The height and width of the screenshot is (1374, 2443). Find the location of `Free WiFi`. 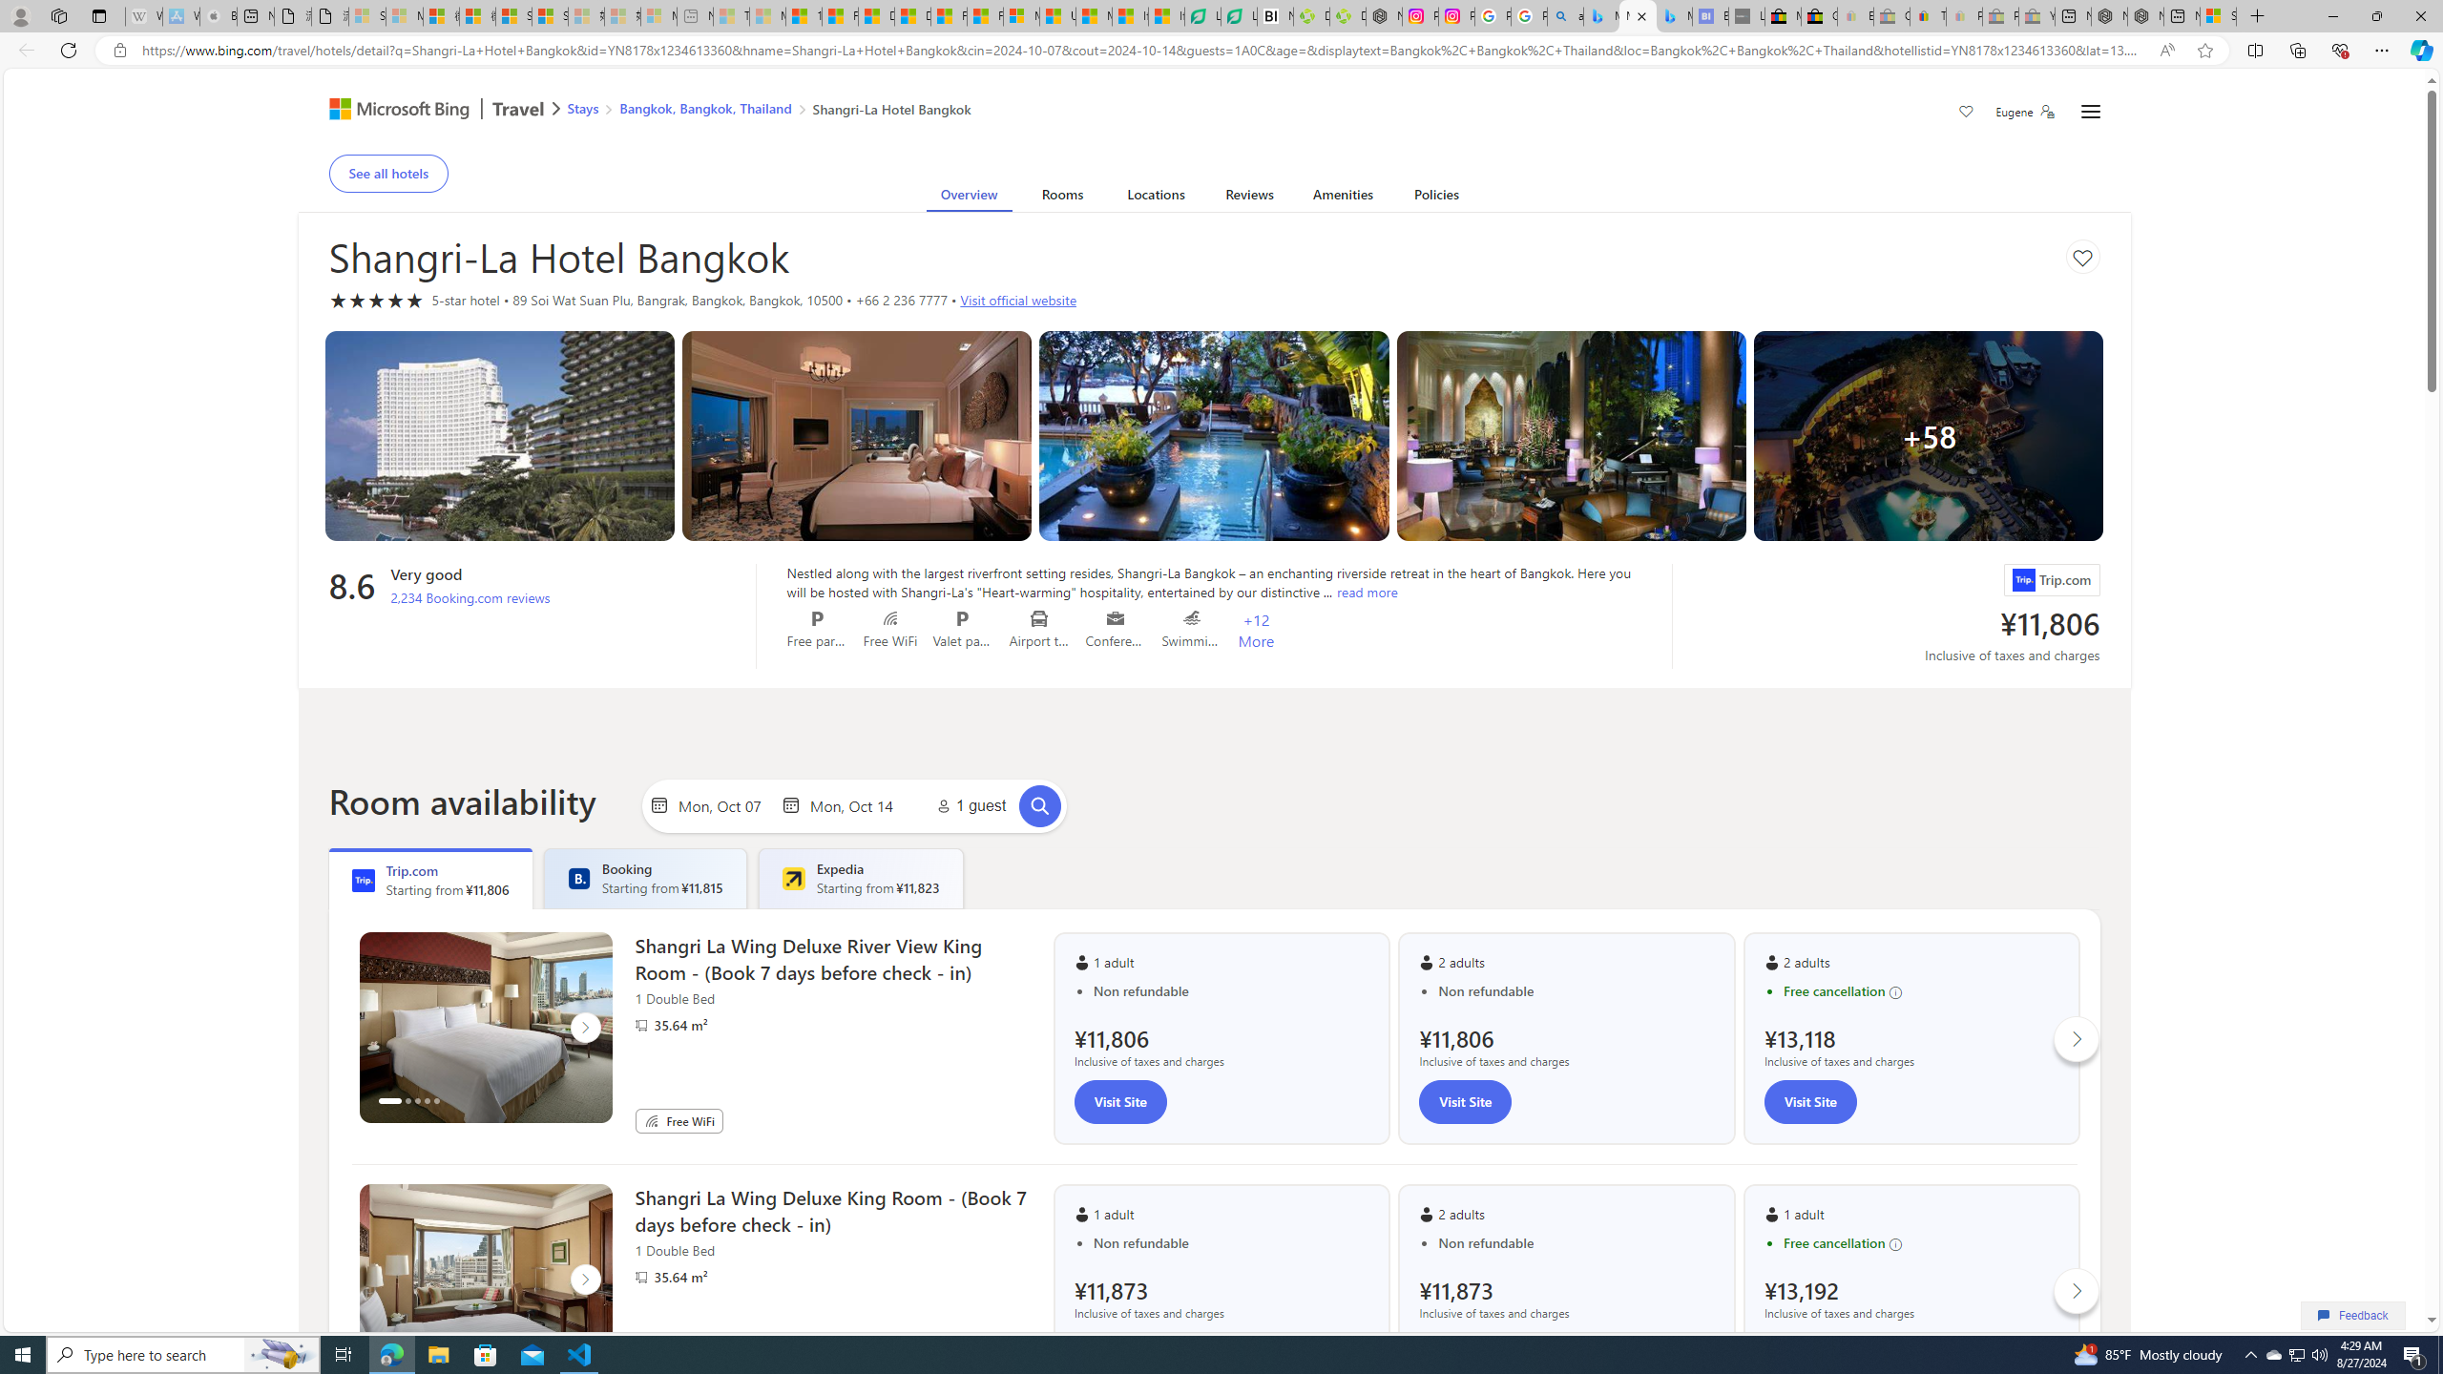

Free WiFi is located at coordinates (651, 1120).